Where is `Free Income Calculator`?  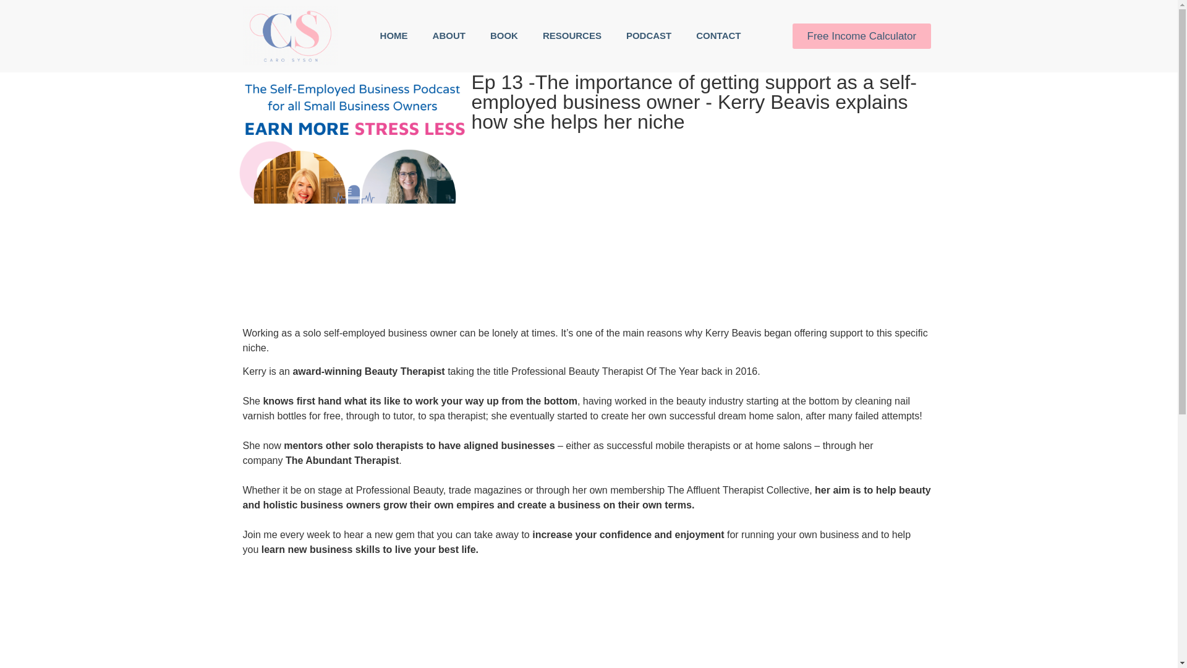 Free Income Calculator is located at coordinates (862, 36).